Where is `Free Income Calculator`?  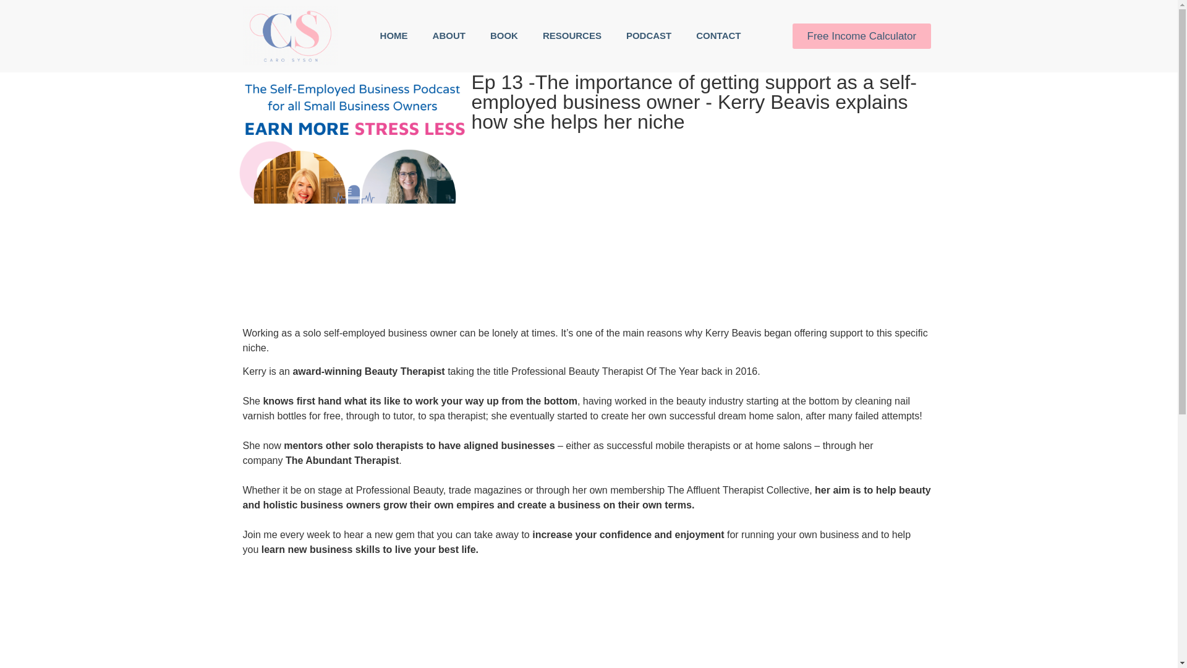 Free Income Calculator is located at coordinates (862, 36).